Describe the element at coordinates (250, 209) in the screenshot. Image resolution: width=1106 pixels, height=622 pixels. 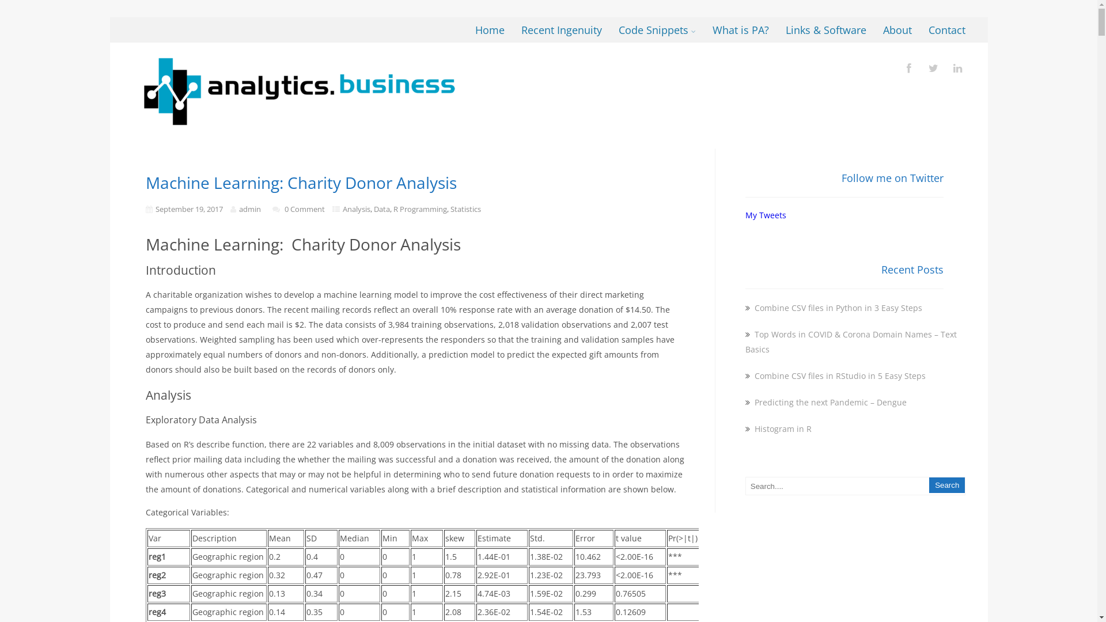
I see `admin` at that location.